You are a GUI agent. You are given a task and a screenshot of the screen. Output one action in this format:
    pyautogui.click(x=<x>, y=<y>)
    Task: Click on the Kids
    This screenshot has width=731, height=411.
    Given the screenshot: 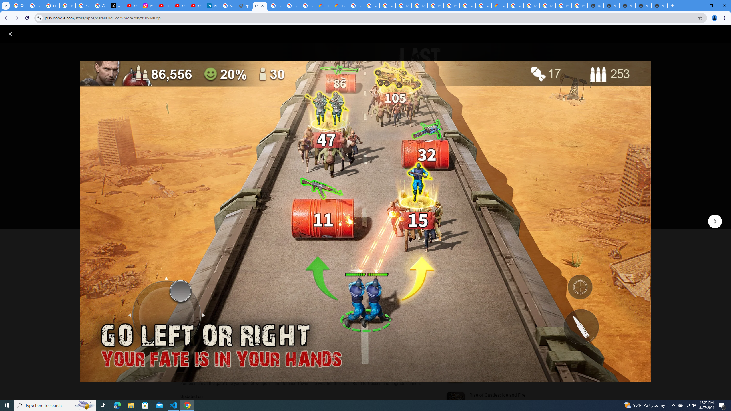 What is the action you would take?
    pyautogui.click(x=110, y=34)
    